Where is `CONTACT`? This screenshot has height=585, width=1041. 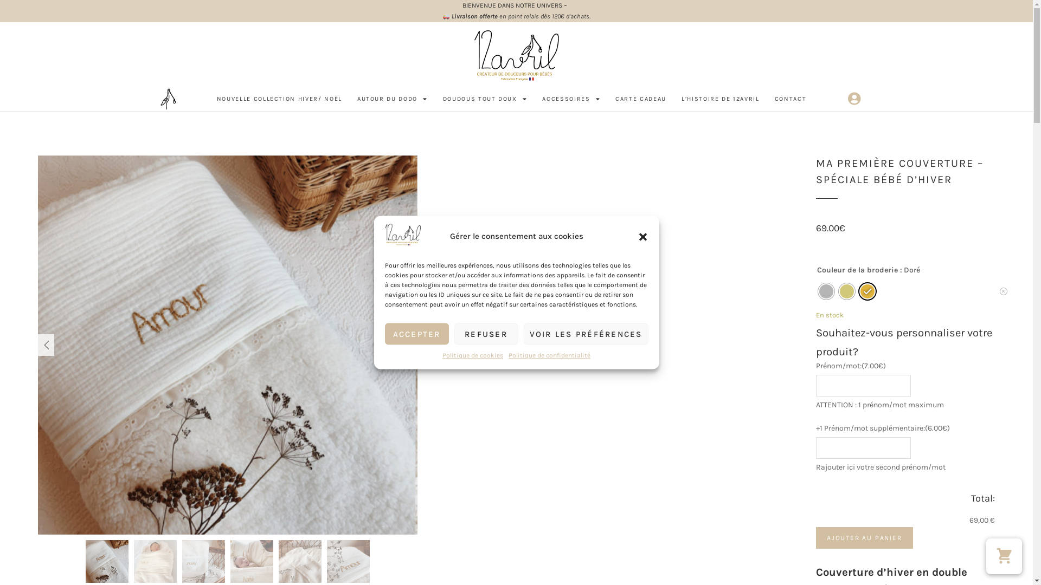
CONTACT is located at coordinates (791, 99).